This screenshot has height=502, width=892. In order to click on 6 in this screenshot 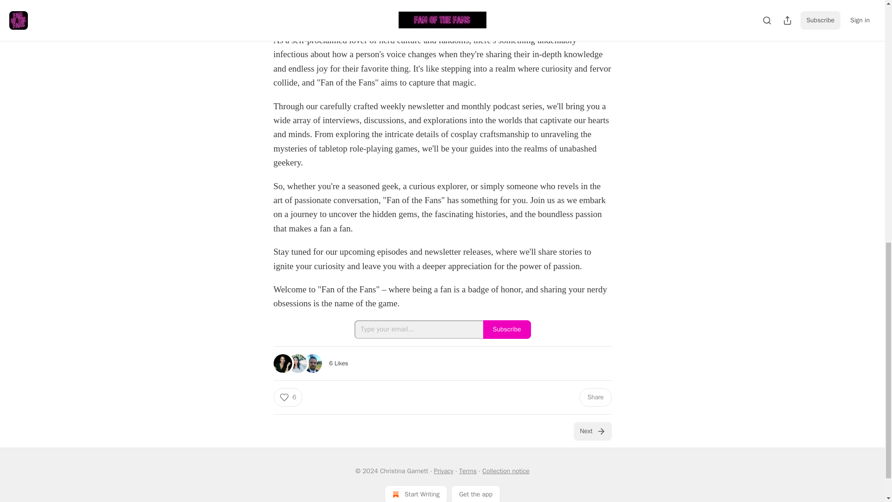, I will do `click(287, 397)`.